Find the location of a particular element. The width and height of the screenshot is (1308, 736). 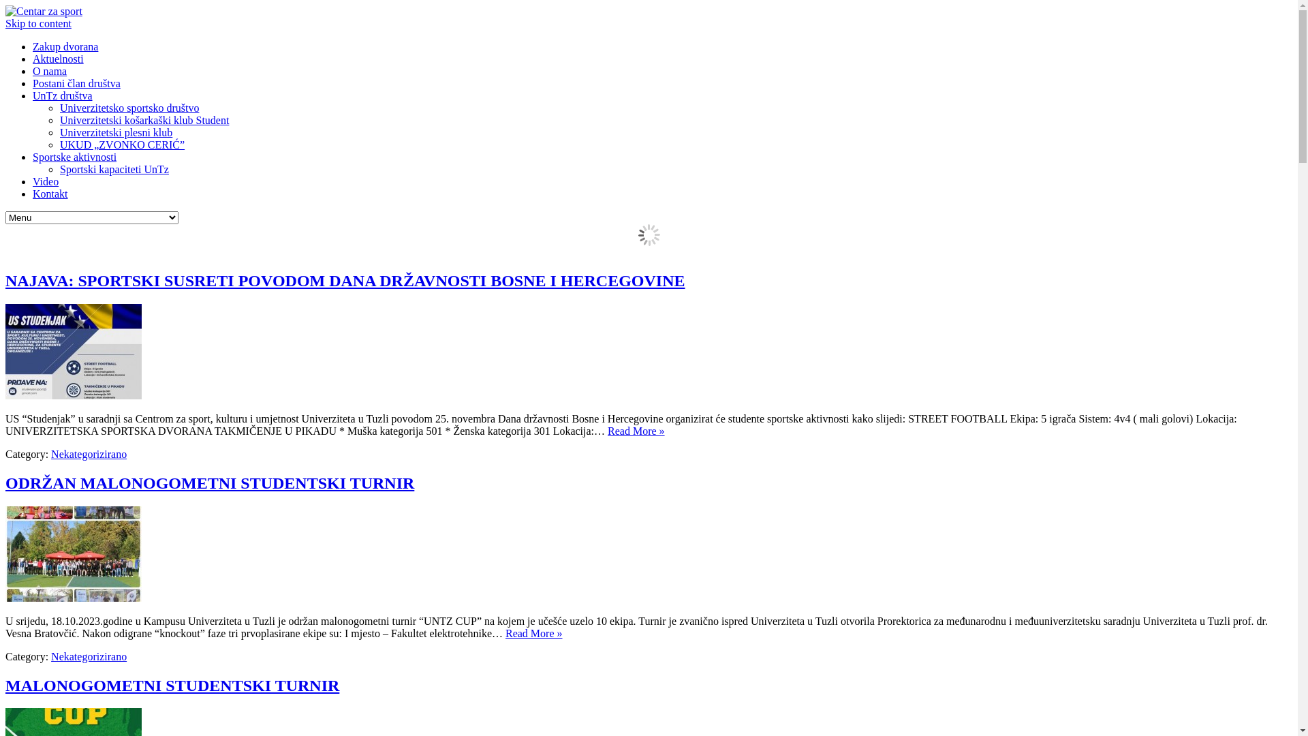

MALONOGOMETNI STUDENTSKI TURNIR is located at coordinates (172, 686).